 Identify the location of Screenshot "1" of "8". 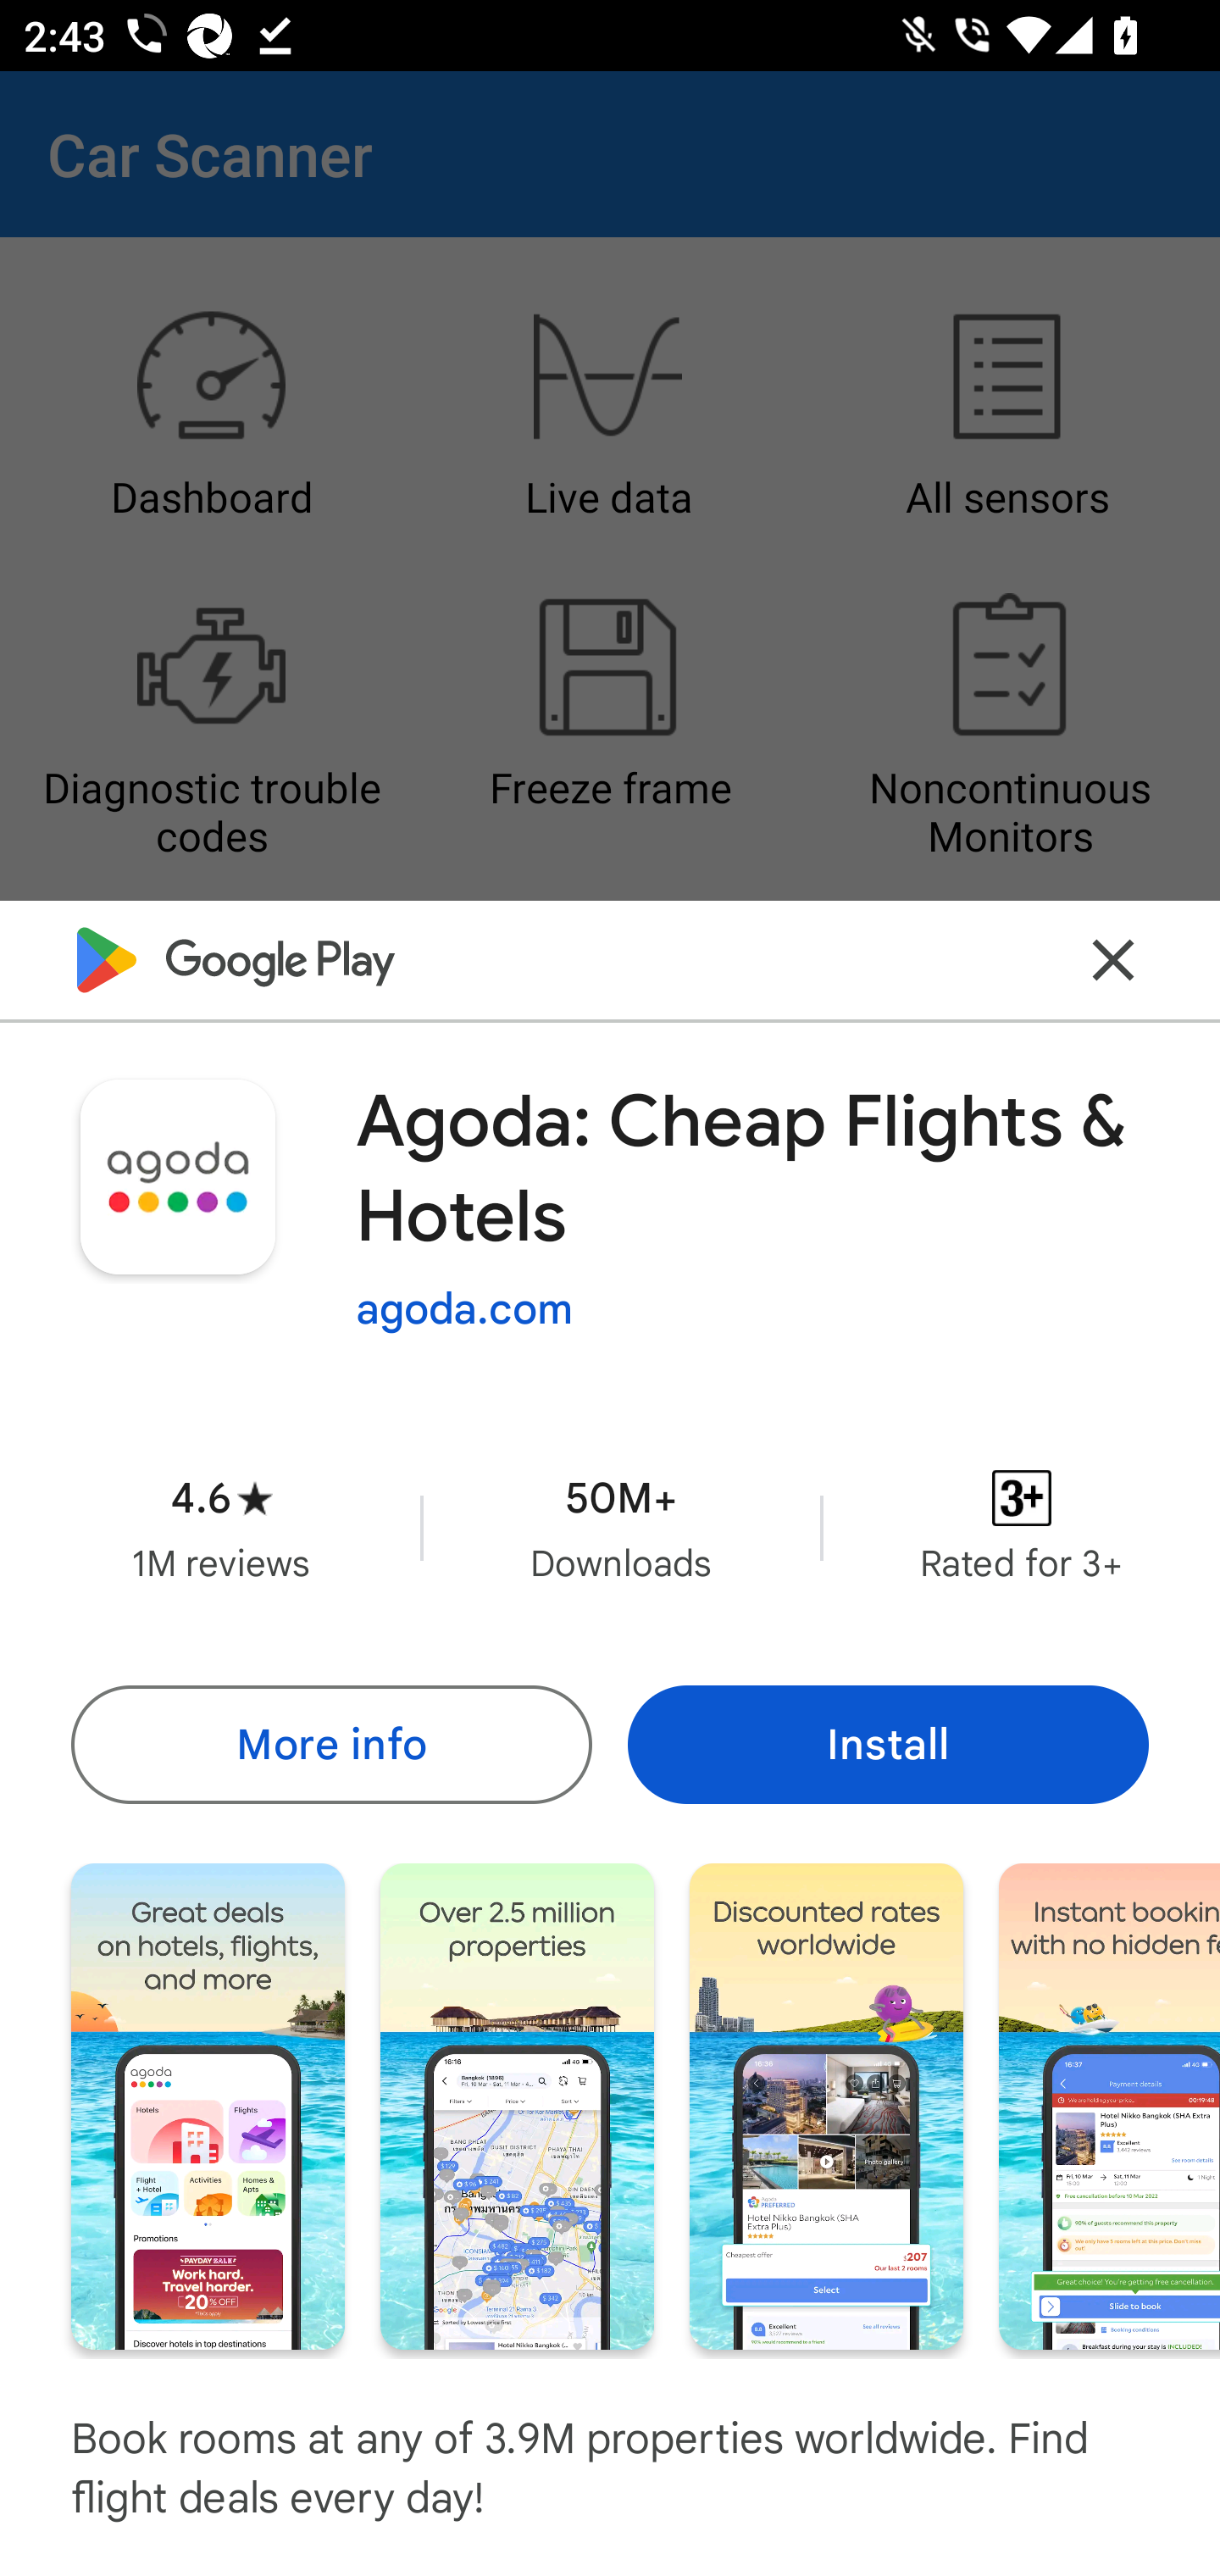
(208, 2105).